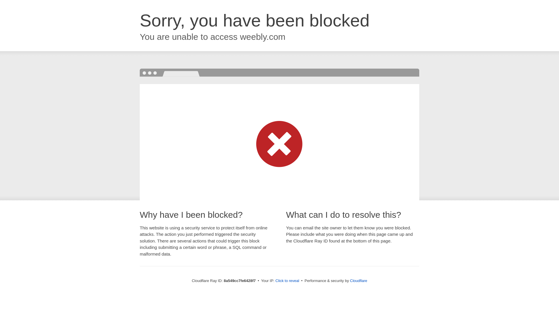  Describe the element at coordinates (358, 281) in the screenshot. I see `Cloudflare` at that location.